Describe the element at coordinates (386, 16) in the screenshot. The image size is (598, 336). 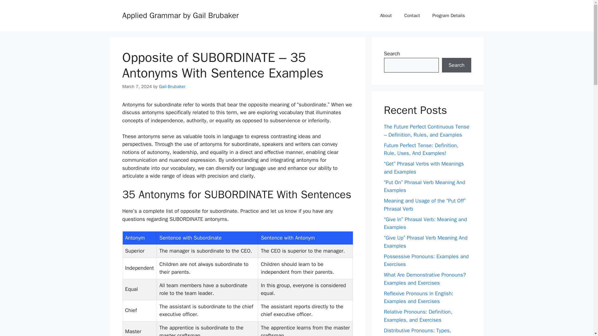
I see `About` at that location.